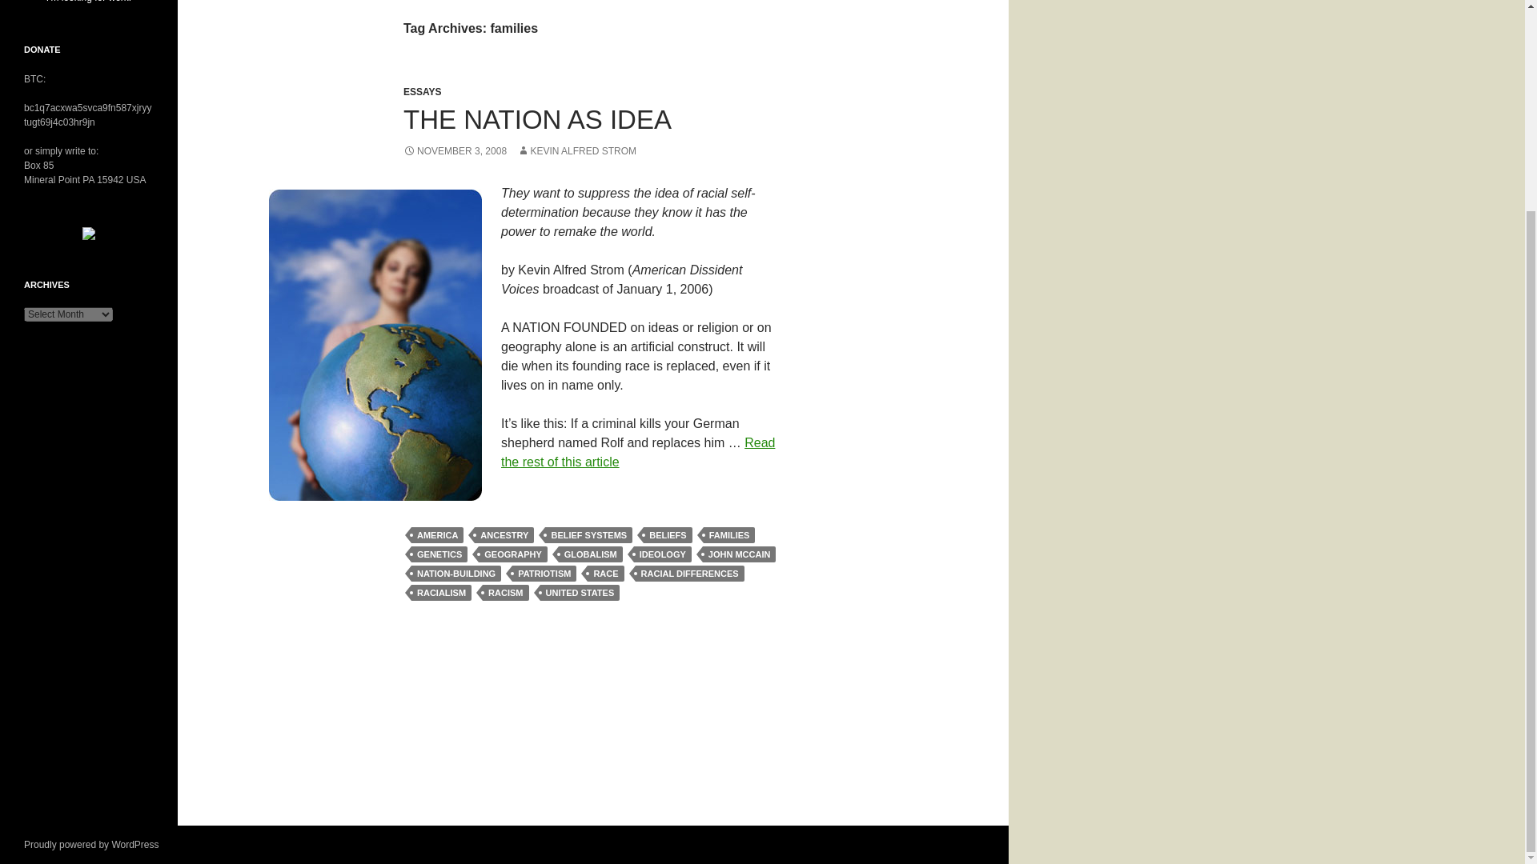  I want to click on I'm looking for work., so click(88, 2).